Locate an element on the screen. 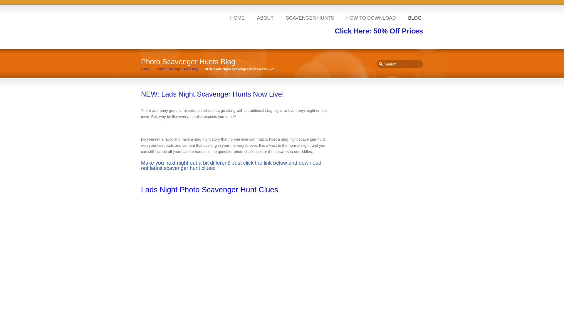  NEW: Lads Night Scavenger Hunts Now Live! is located at coordinates (212, 94).